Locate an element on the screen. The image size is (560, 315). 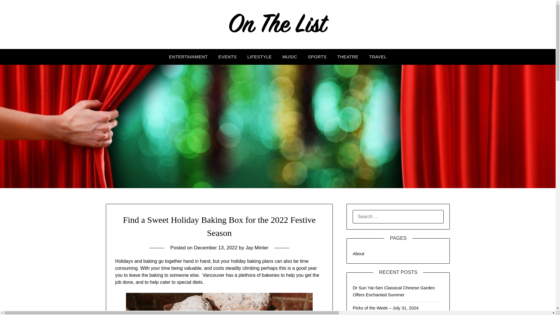
Jay Minter is located at coordinates (257, 248).